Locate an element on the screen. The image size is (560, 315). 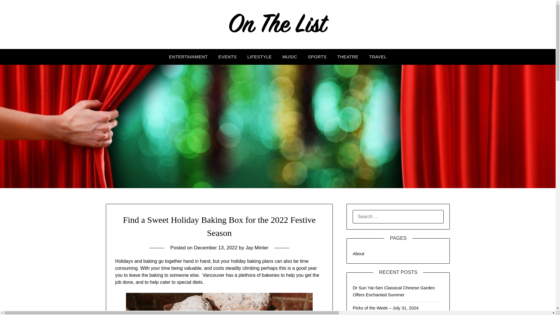
Jay Minter is located at coordinates (257, 248).